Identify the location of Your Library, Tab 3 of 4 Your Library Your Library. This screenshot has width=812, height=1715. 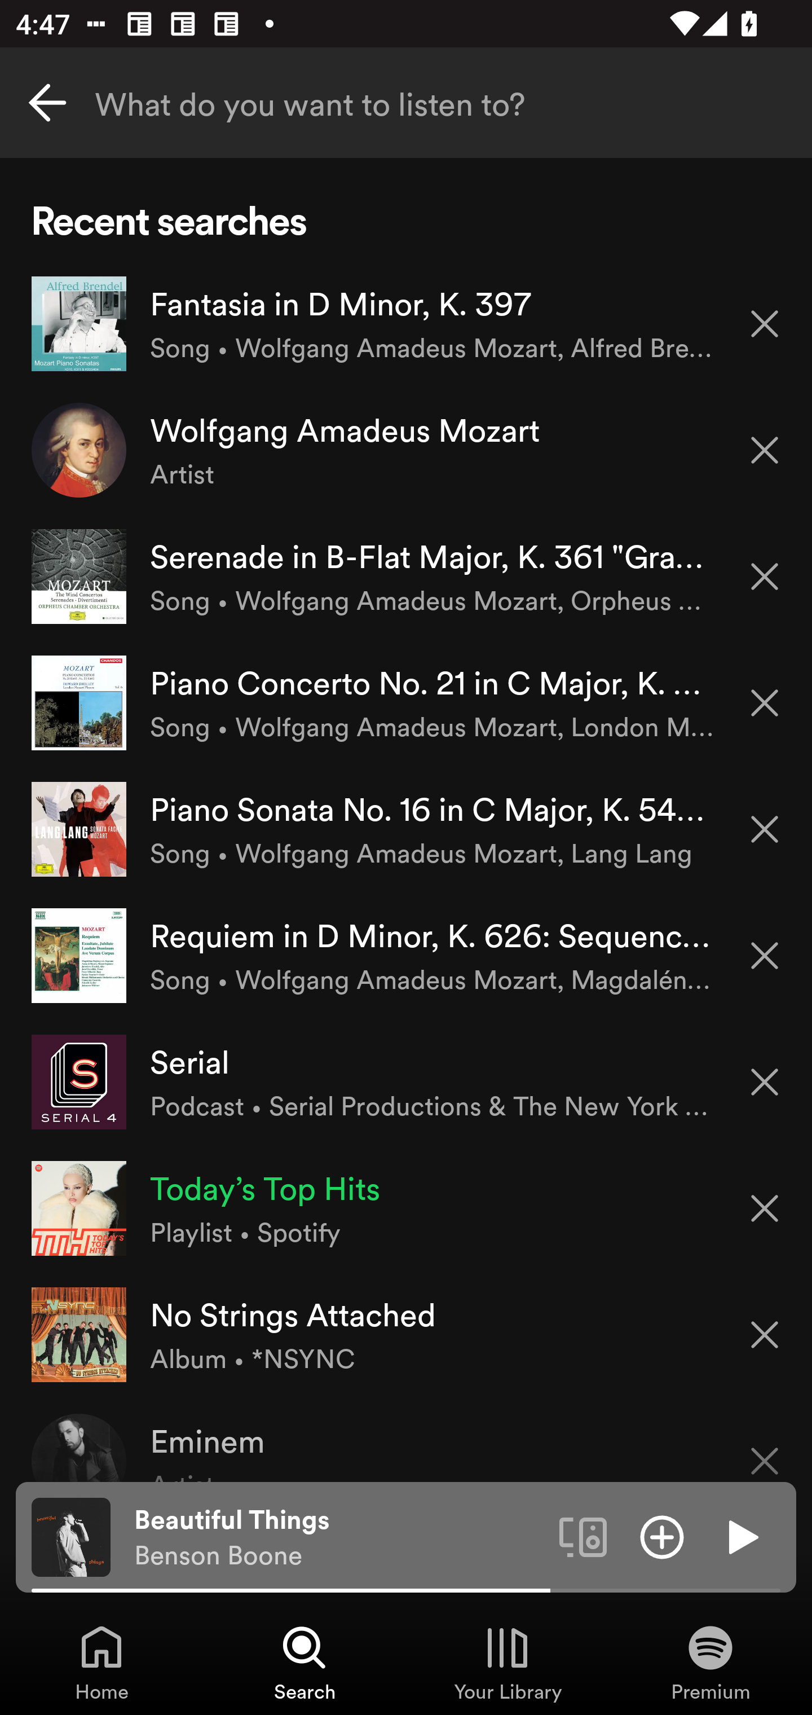
(507, 1662).